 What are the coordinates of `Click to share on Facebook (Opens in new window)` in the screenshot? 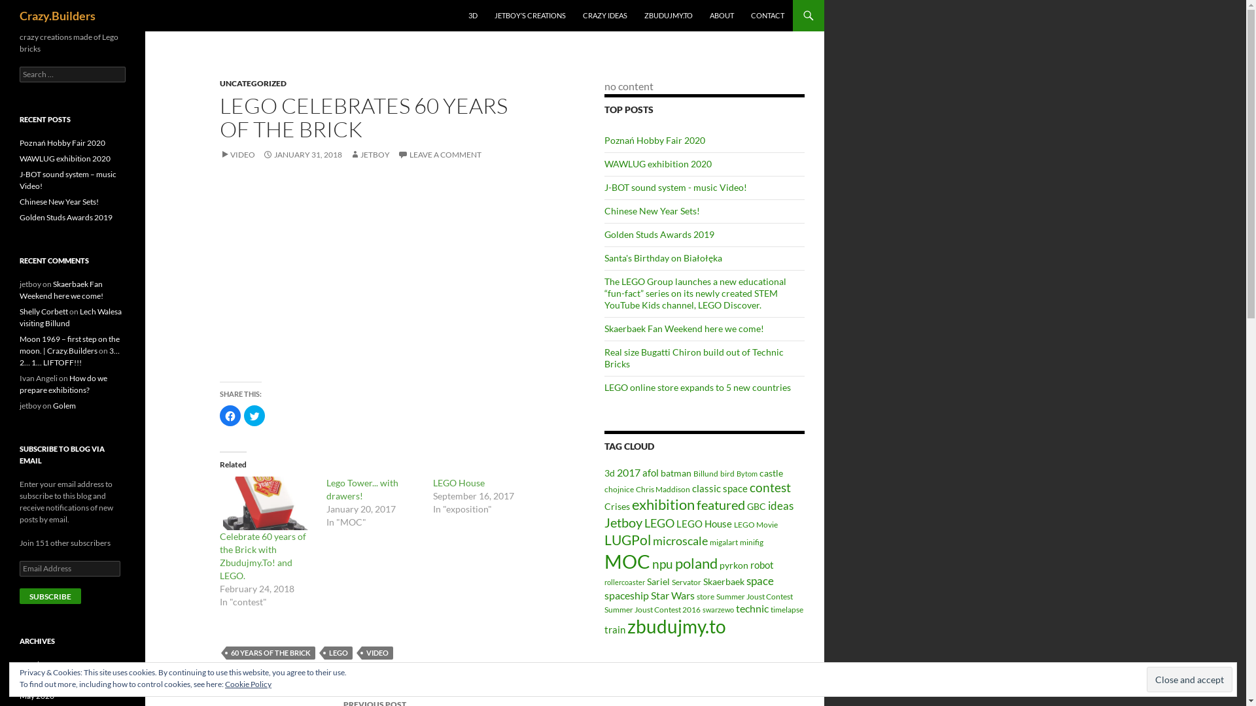 It's located at (230, 416).